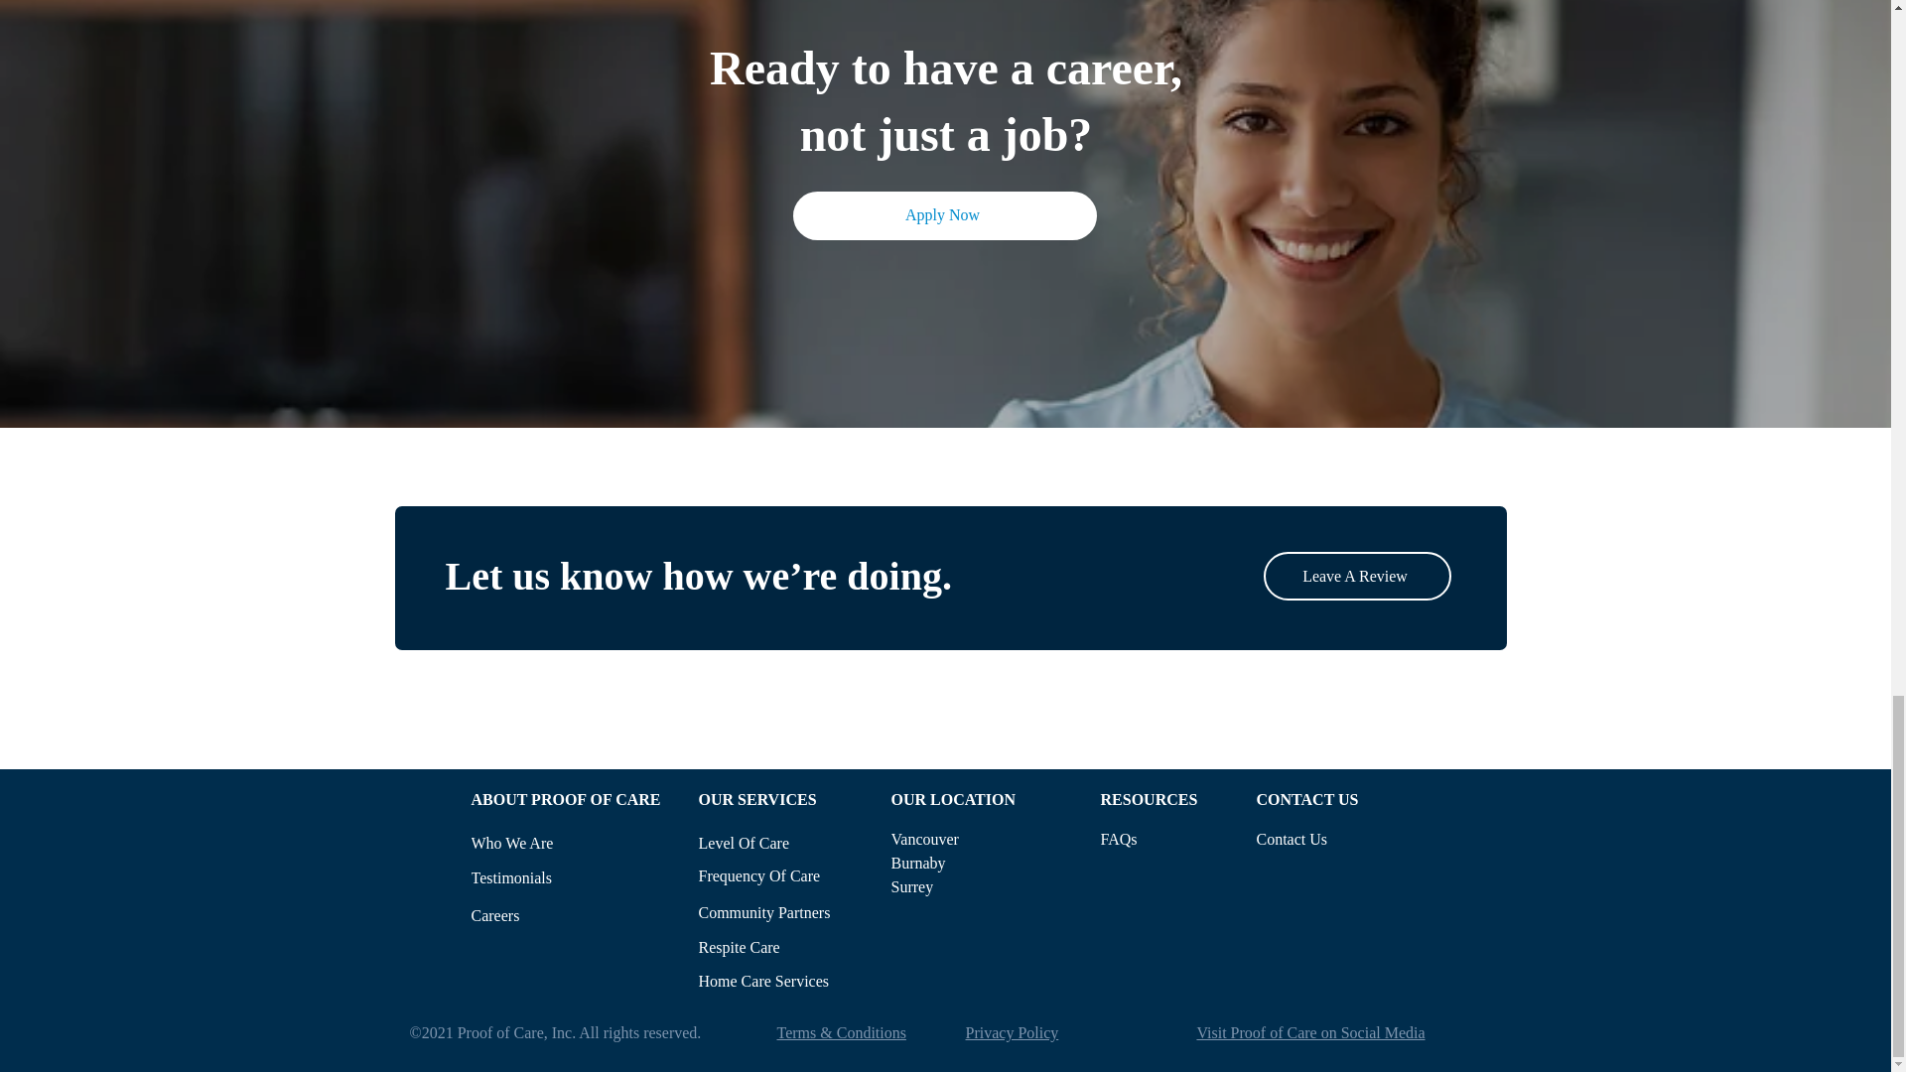 The width and height of the screenshot is (1906, 1072). I want to click on Level Of Care, so click(754, 843).